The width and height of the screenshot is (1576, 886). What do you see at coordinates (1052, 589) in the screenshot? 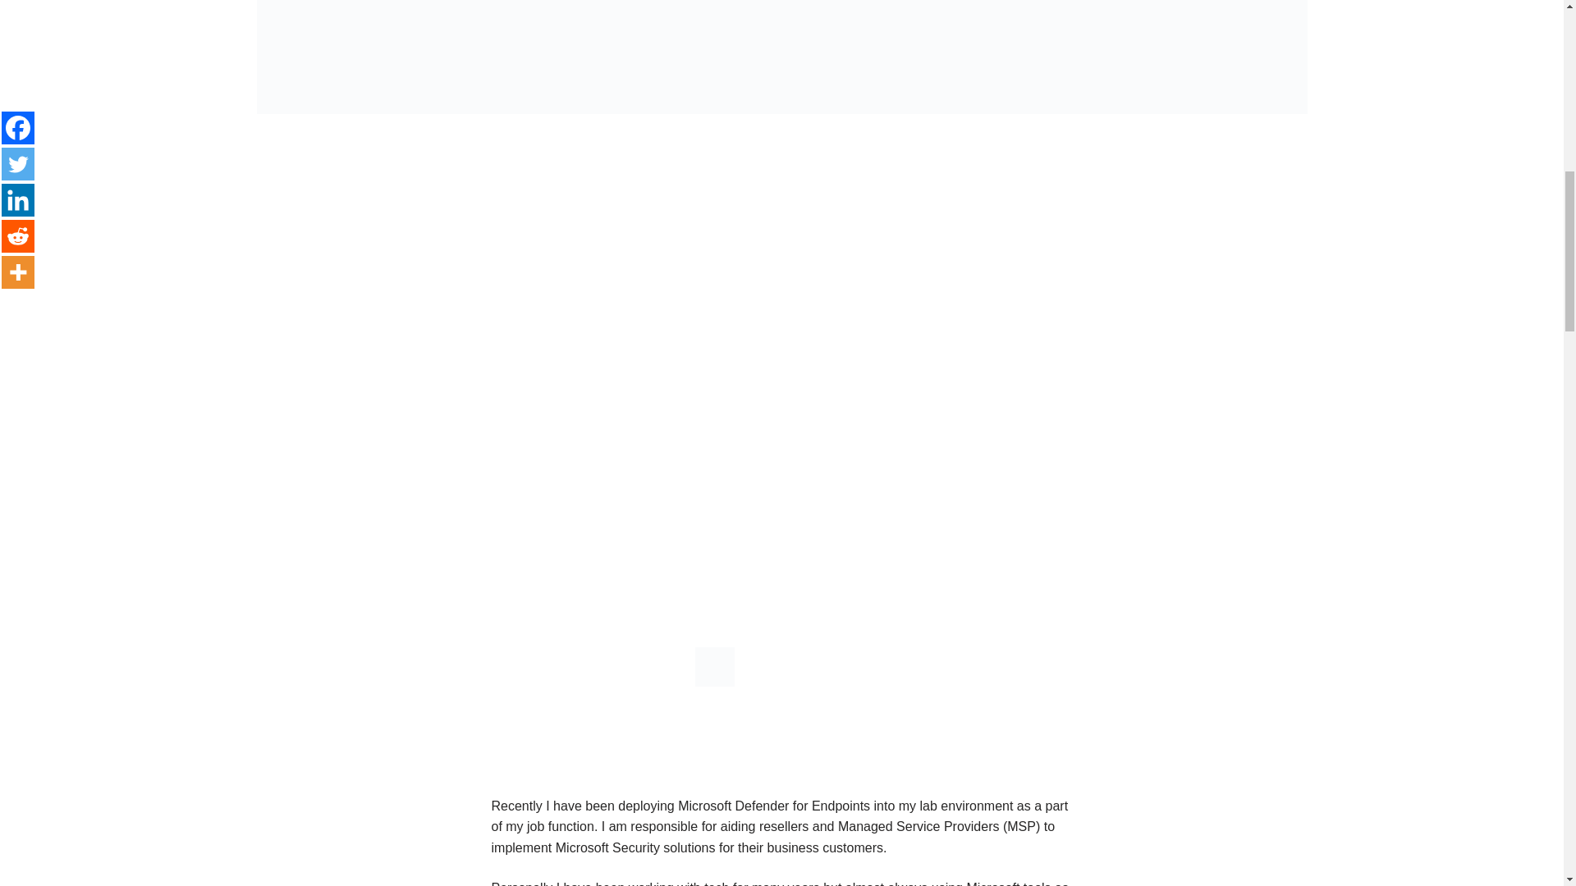
I see `Microsoft Defender` at bounding box center [1052, 589].